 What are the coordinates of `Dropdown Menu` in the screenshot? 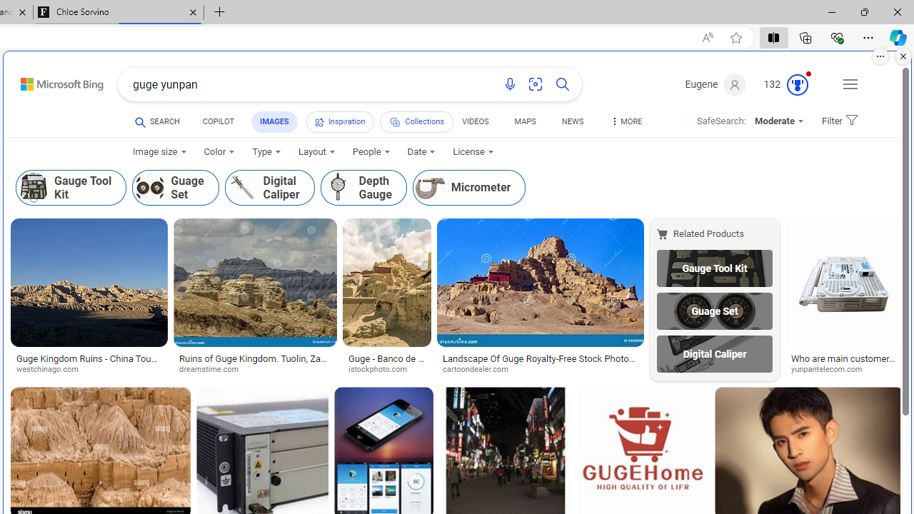 It's located at (626, 121).